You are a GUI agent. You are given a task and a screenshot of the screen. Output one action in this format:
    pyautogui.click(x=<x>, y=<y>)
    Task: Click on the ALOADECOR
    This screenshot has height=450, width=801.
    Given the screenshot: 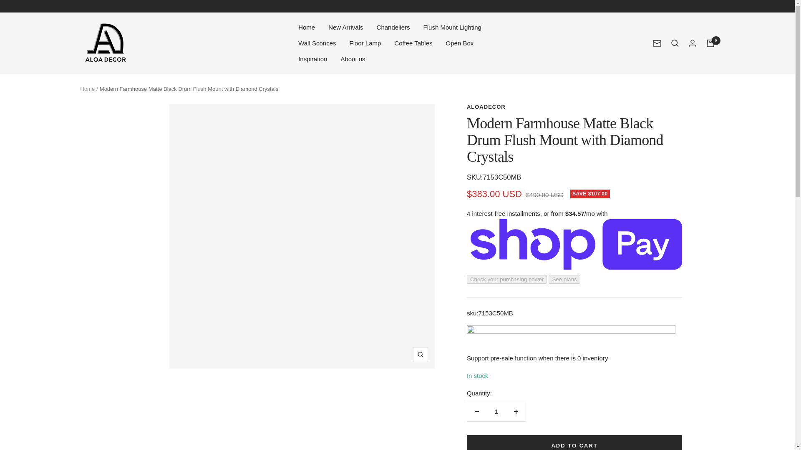 What is the action you would take?
    pyautogui.click(x=105, y=43)
    